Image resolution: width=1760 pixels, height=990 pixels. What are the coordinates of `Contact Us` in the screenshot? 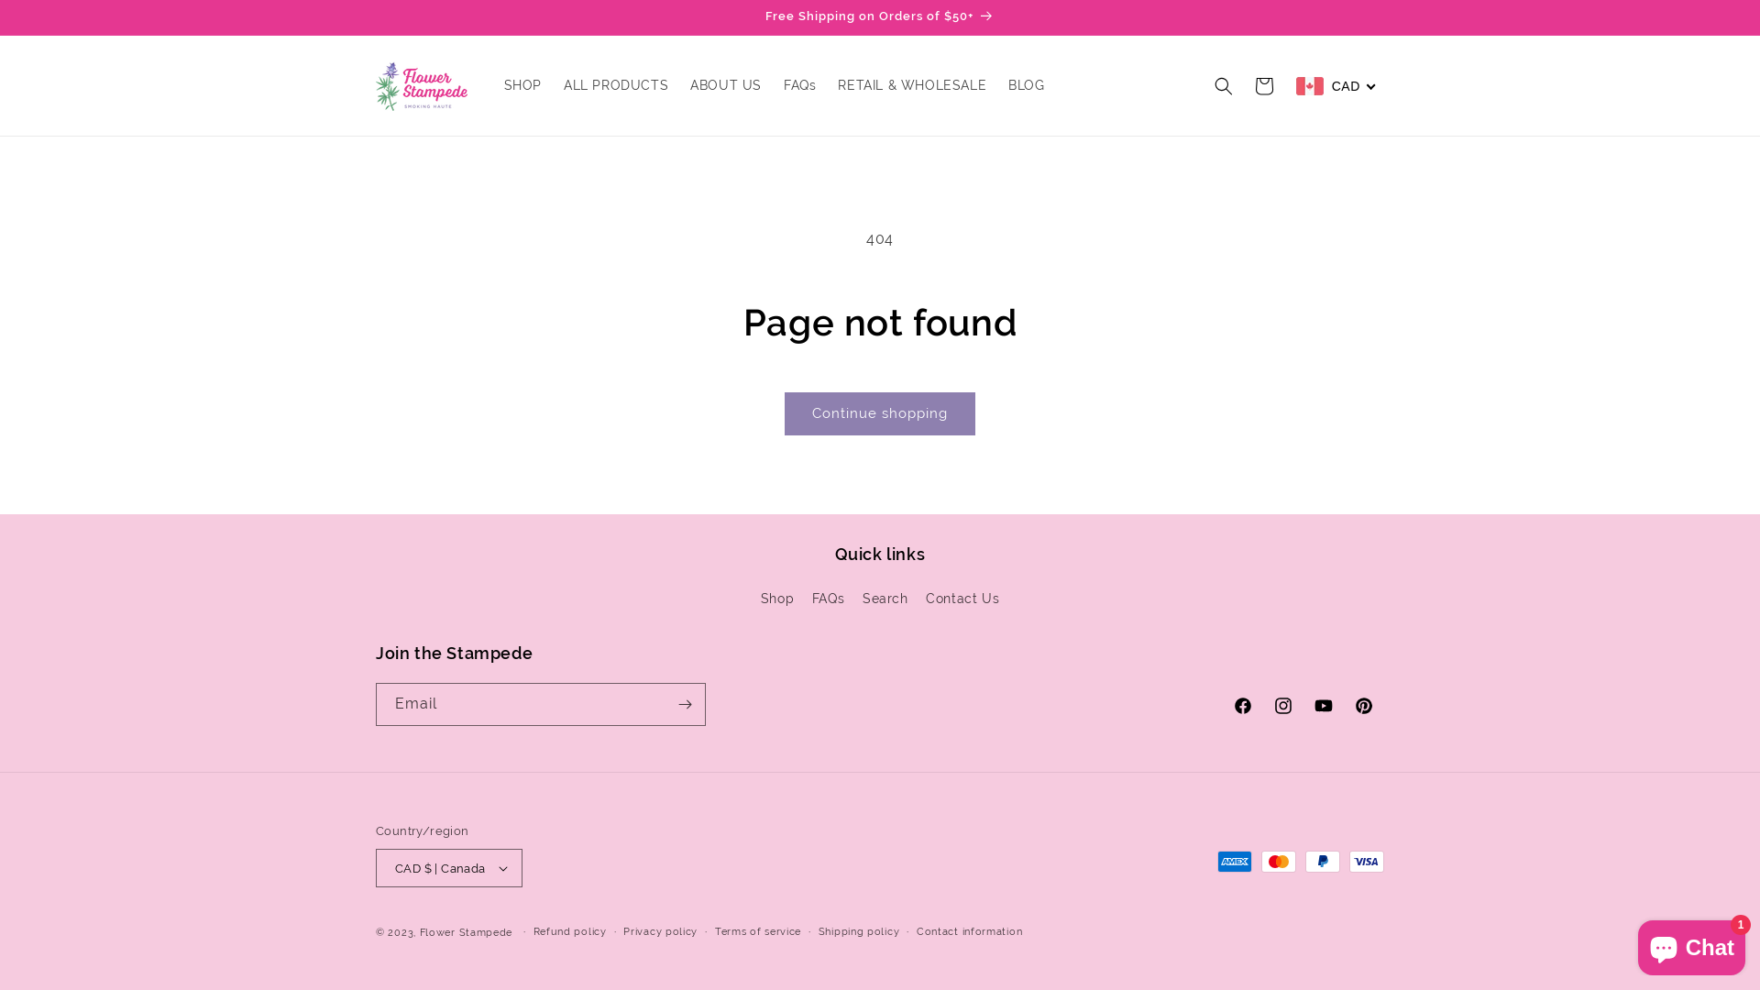 It's located at (962, 599).